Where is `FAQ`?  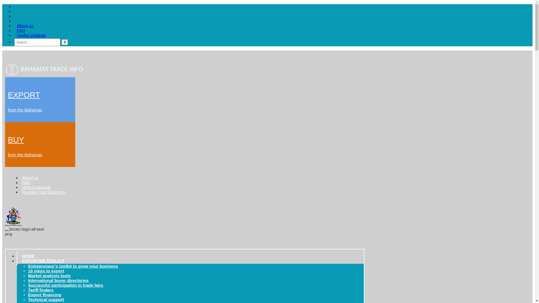 FAQ is located at coordinates (21, 30).